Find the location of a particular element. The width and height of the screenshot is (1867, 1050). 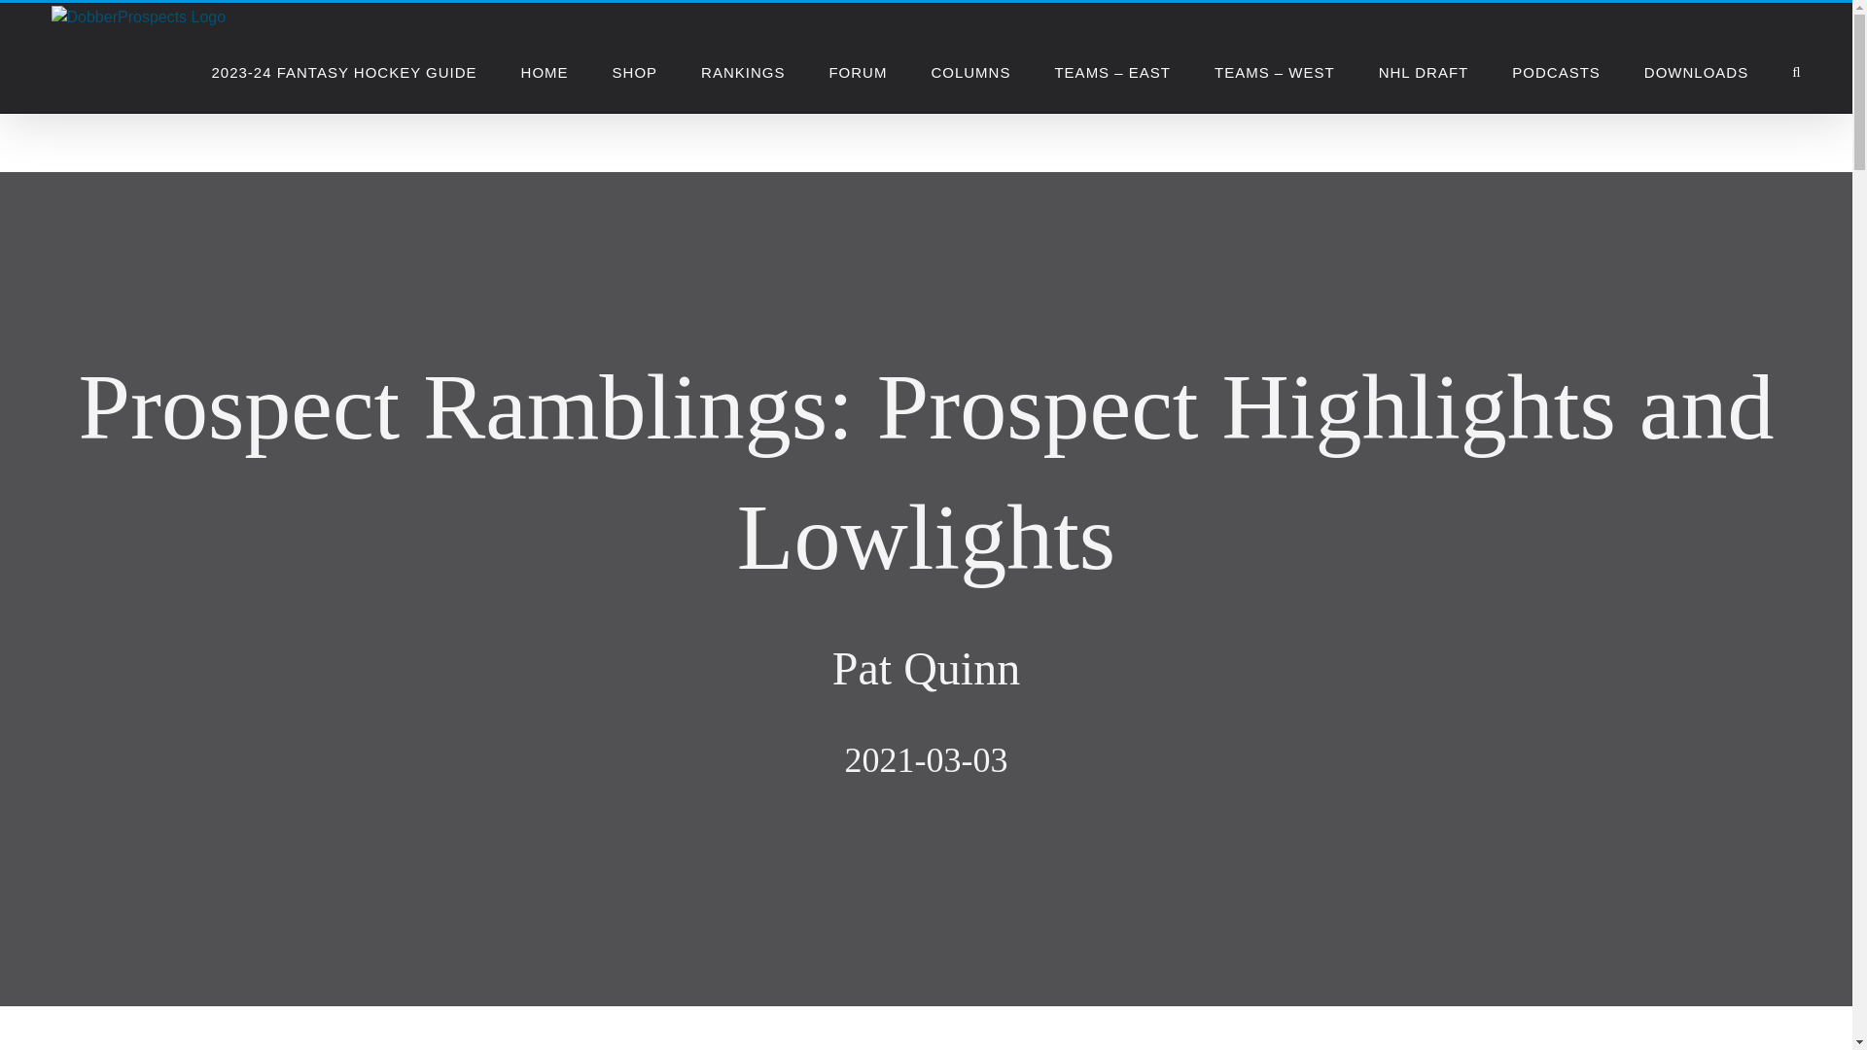

2023-24 FANTASY HOCKEY GUIDE is located at coordinates (342, 72).